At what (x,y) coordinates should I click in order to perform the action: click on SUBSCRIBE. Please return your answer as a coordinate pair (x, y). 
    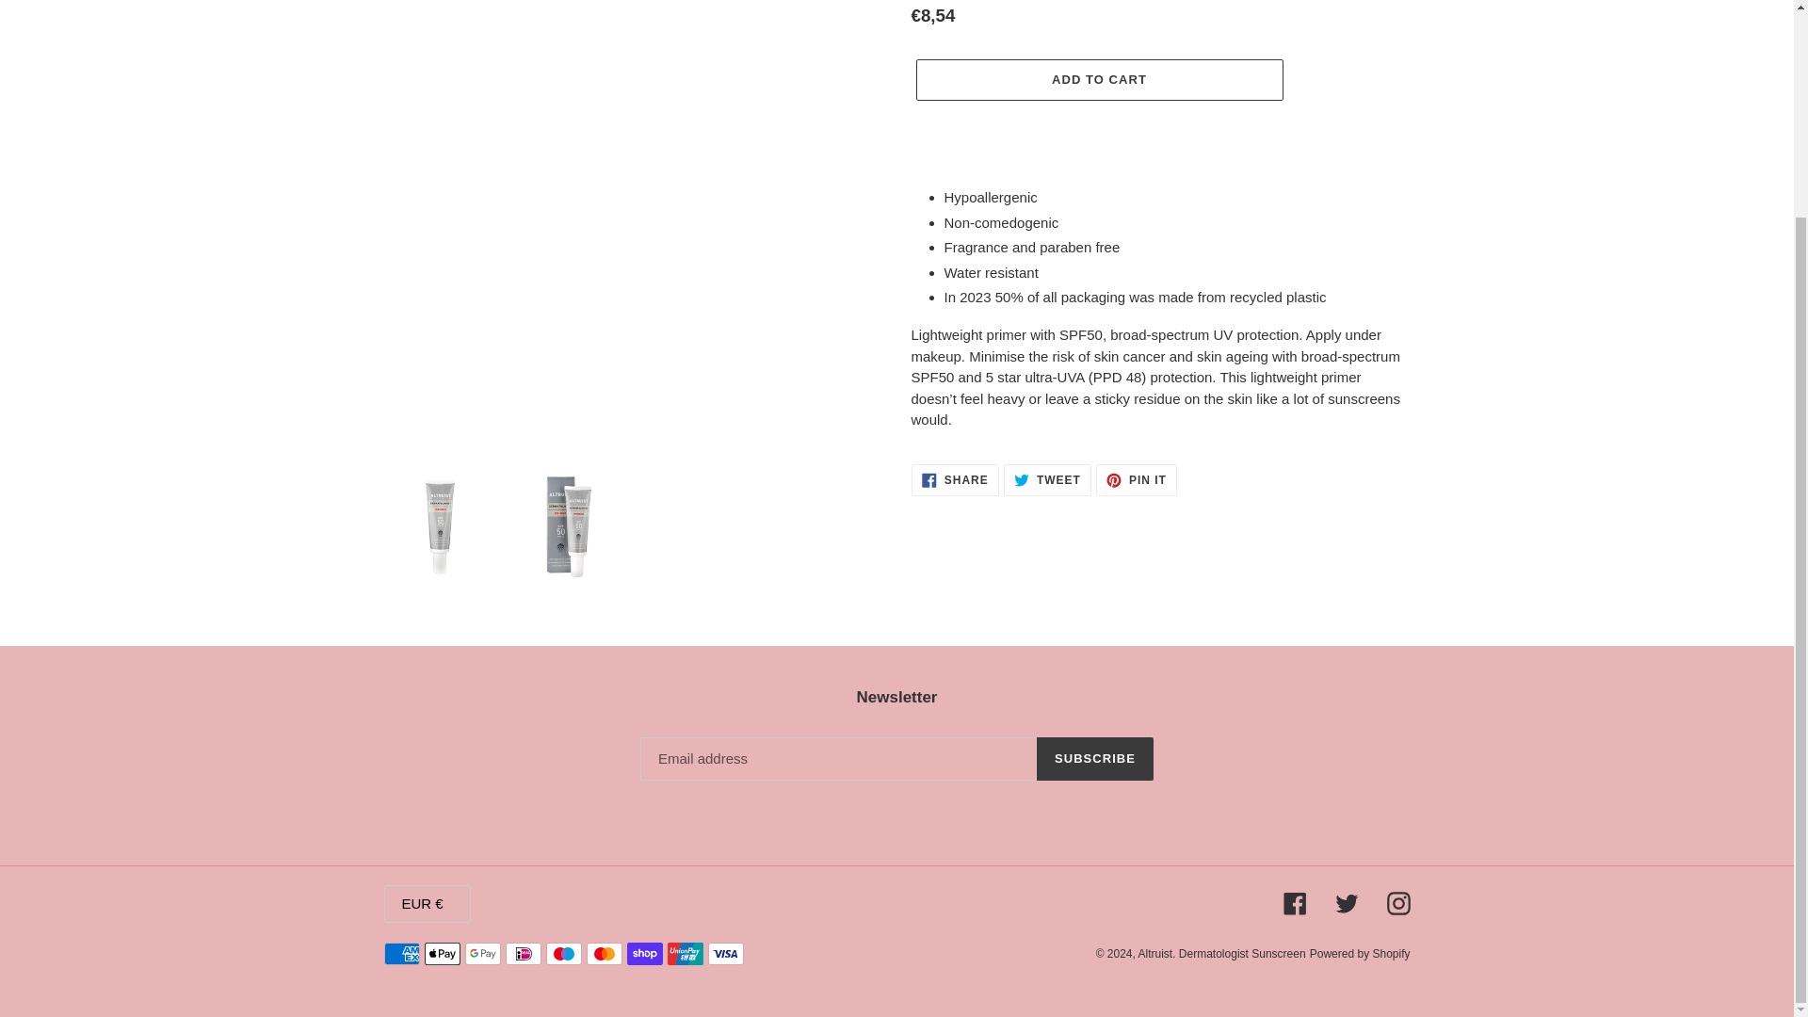
    Looking at the image, I should click on (1136, 480).